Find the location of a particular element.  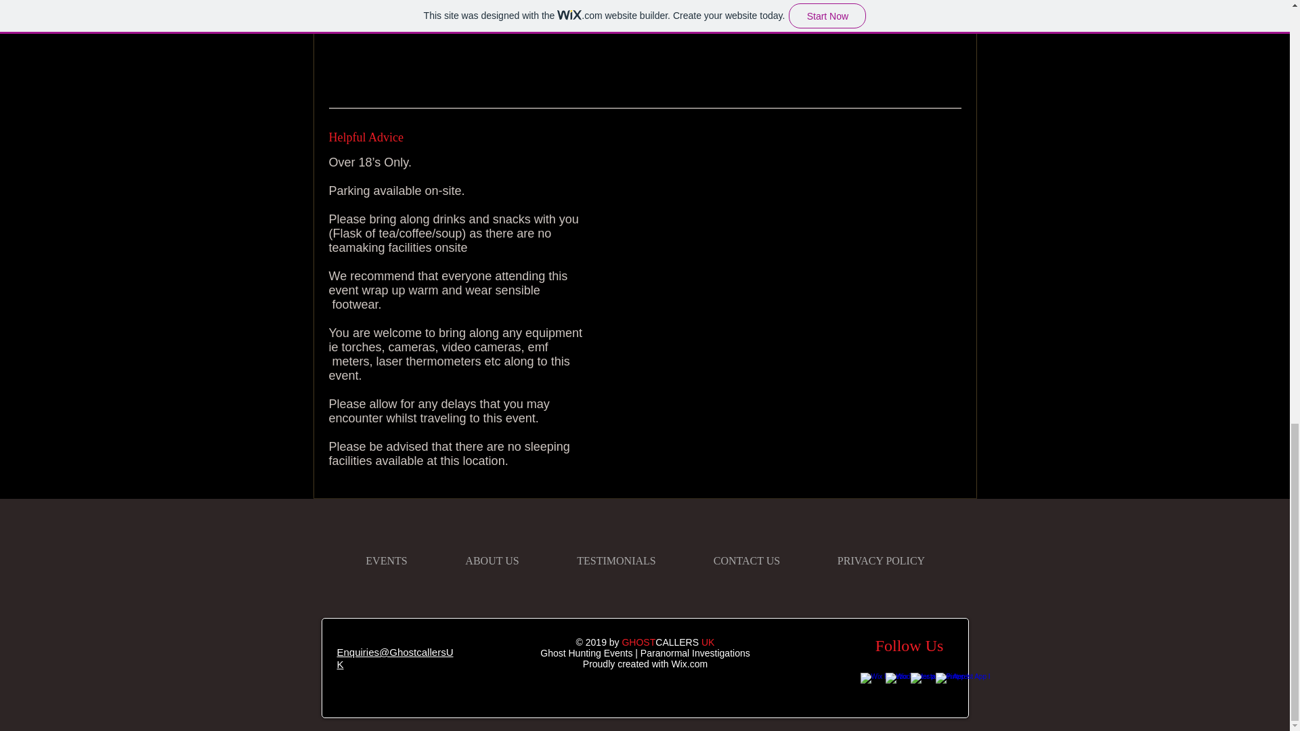

PRIVACY POLICY is located at coordinates (880, 560).